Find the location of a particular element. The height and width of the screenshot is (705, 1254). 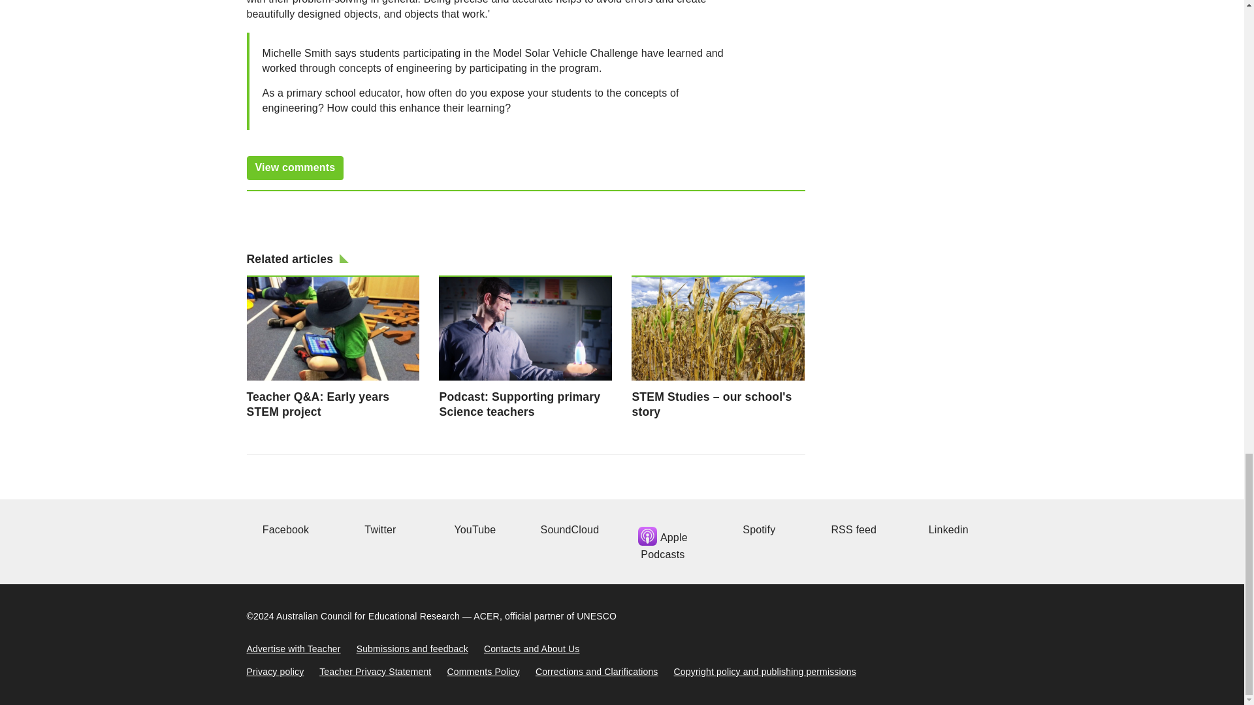

Teacher RSS is located at coordinates (852, 529).